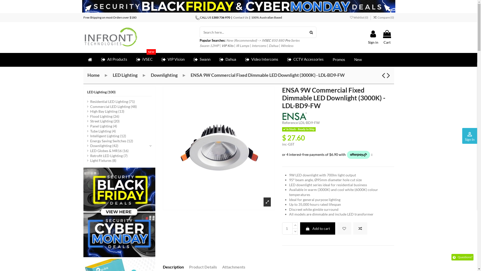  Describe the element at coordinates (241, 18) in the screenshot. I see `Contact Us` at that location.